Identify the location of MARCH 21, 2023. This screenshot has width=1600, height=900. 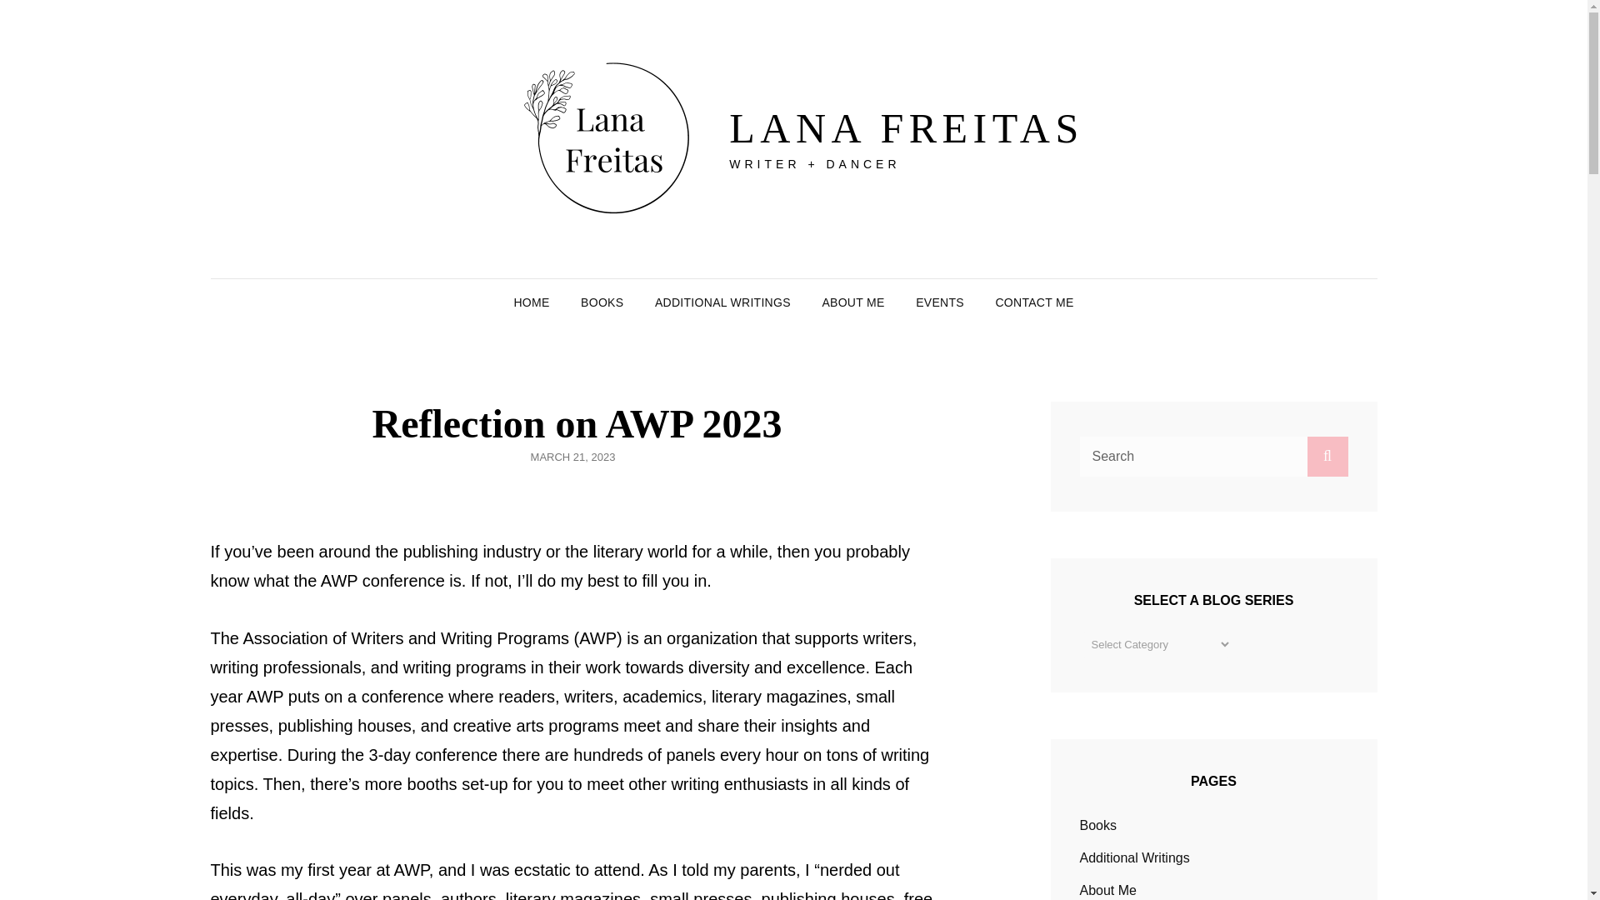
(573, 457).